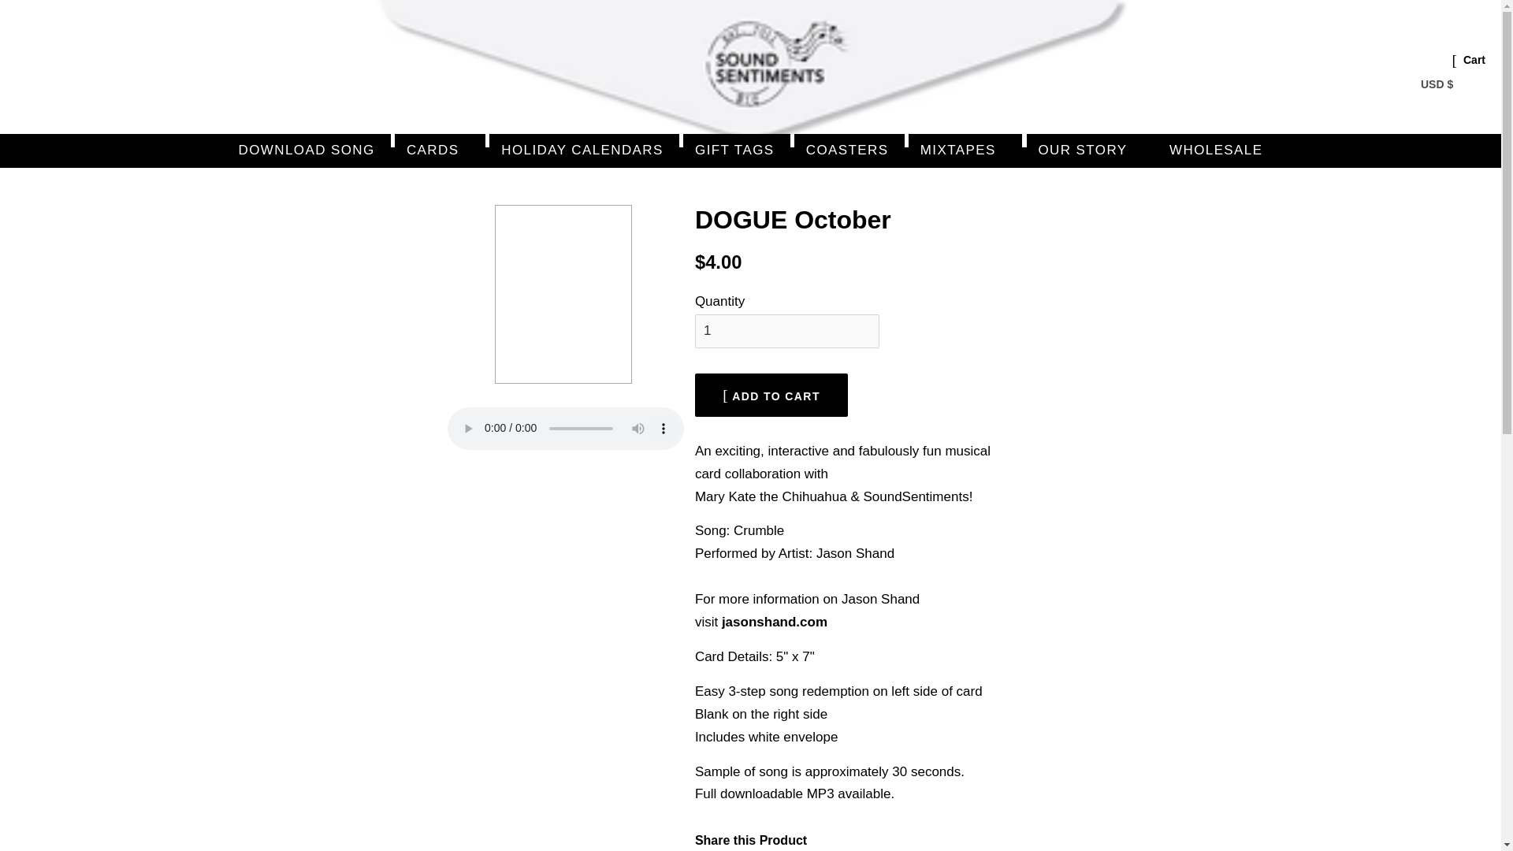  What do you see at coordinates (1474, 60) in the screenshot?
I see `Cart` at bounding box center [1474, 60].